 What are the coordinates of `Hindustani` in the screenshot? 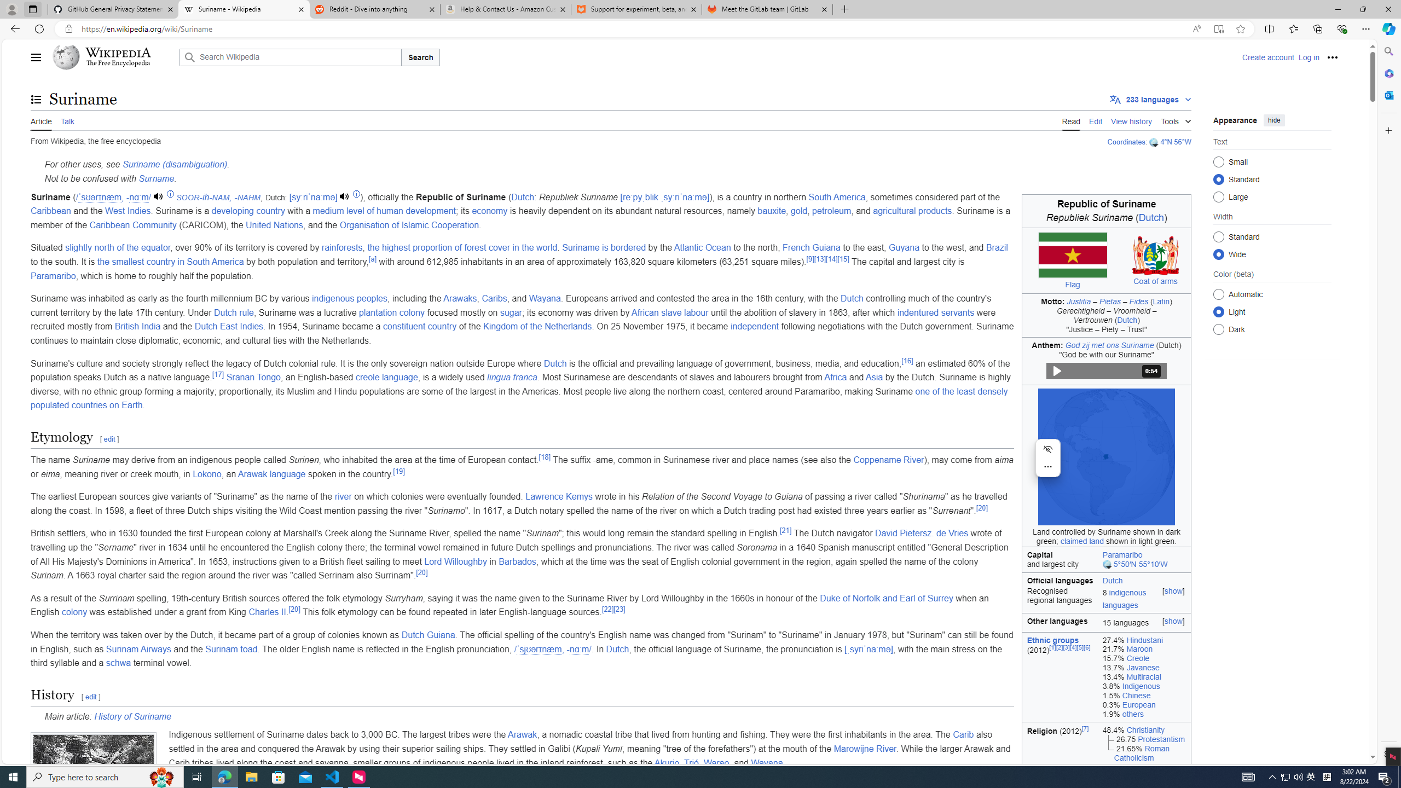 It's located at (1144, 639).